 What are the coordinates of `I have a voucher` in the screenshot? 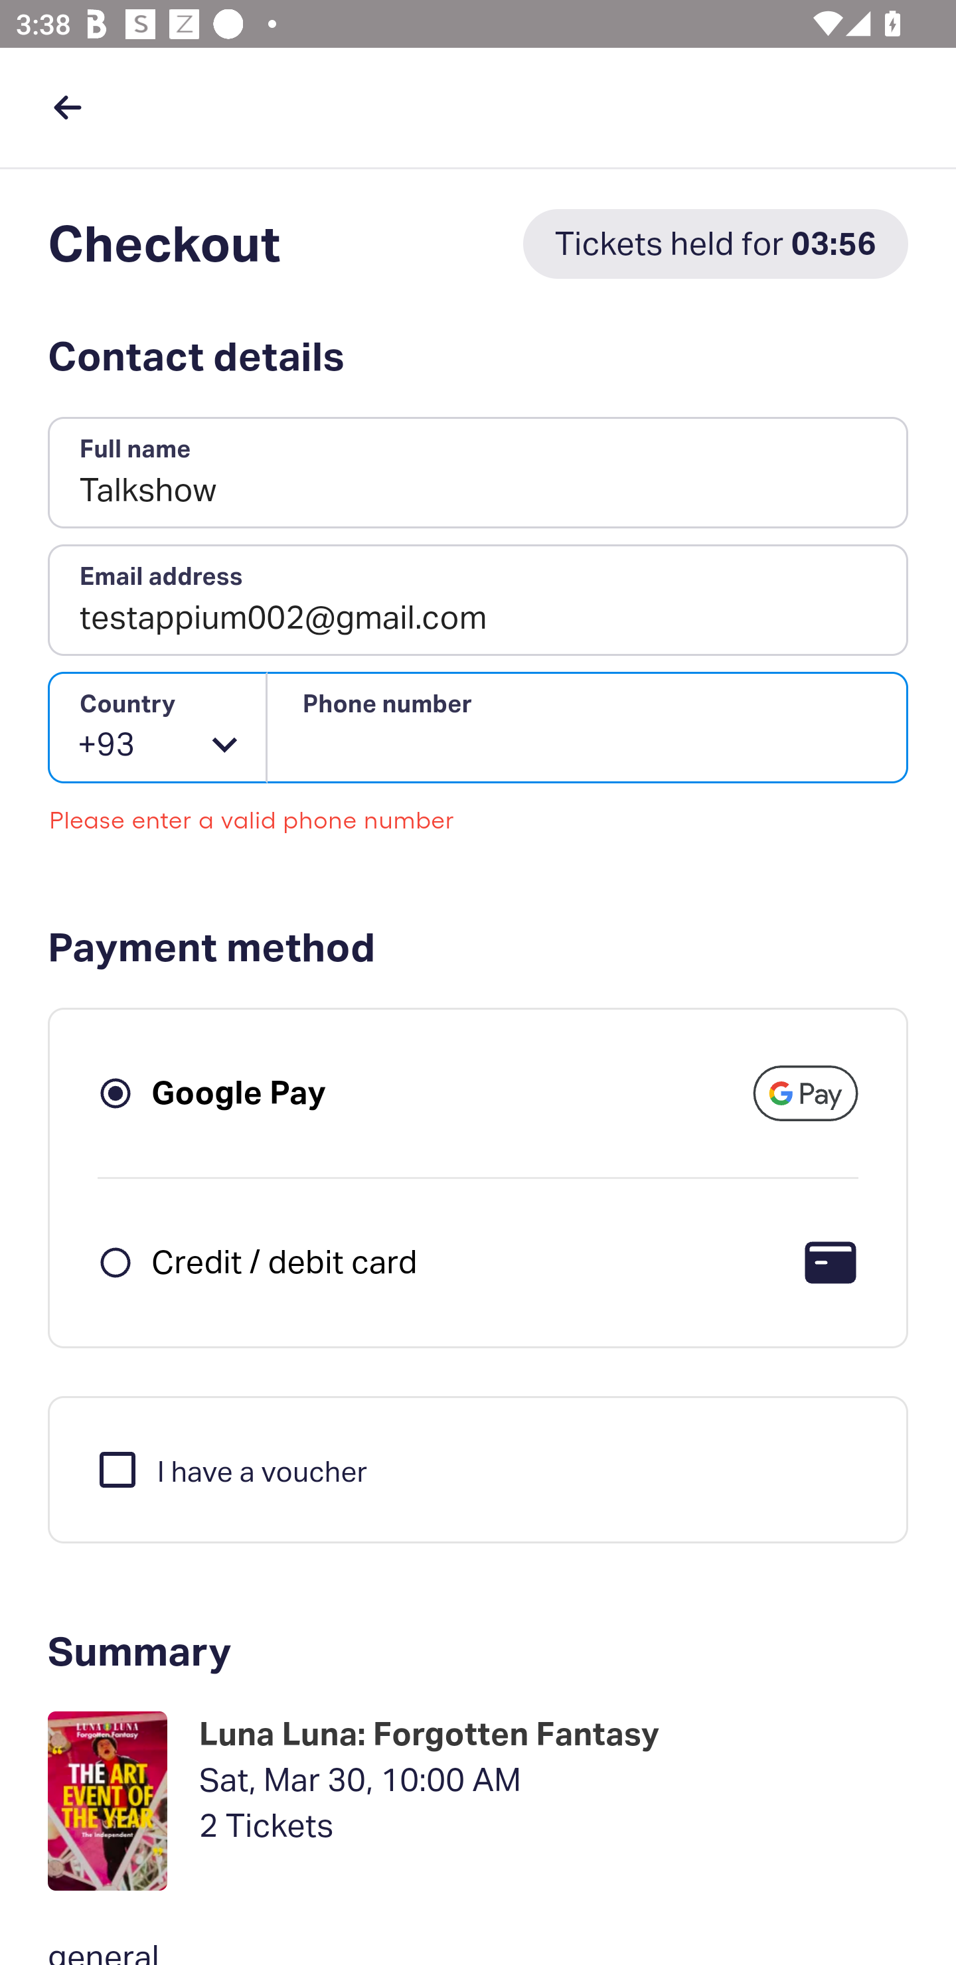 It's located at (231, 1468).